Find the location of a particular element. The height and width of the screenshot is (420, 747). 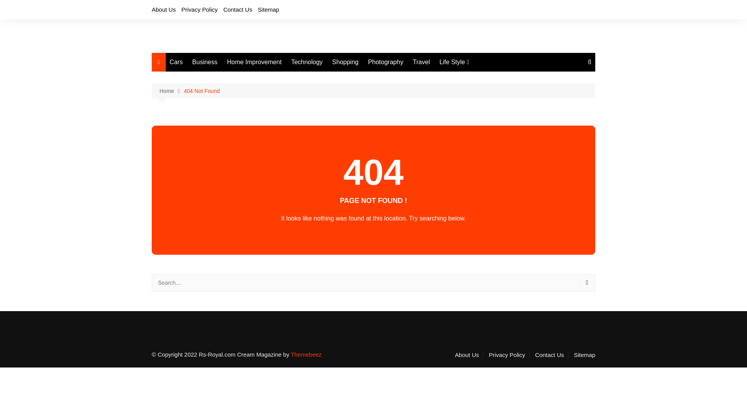

About Us is located at coordinates (163, 9).